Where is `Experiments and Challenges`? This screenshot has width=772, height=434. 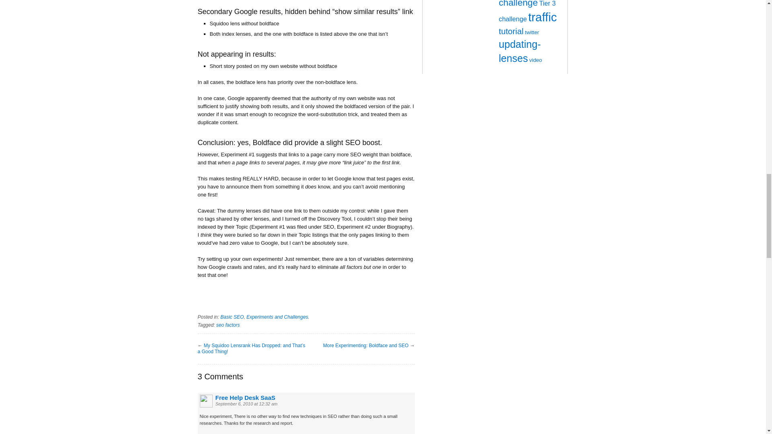 Experiments and Challenges is located at coordinates (277, 317).